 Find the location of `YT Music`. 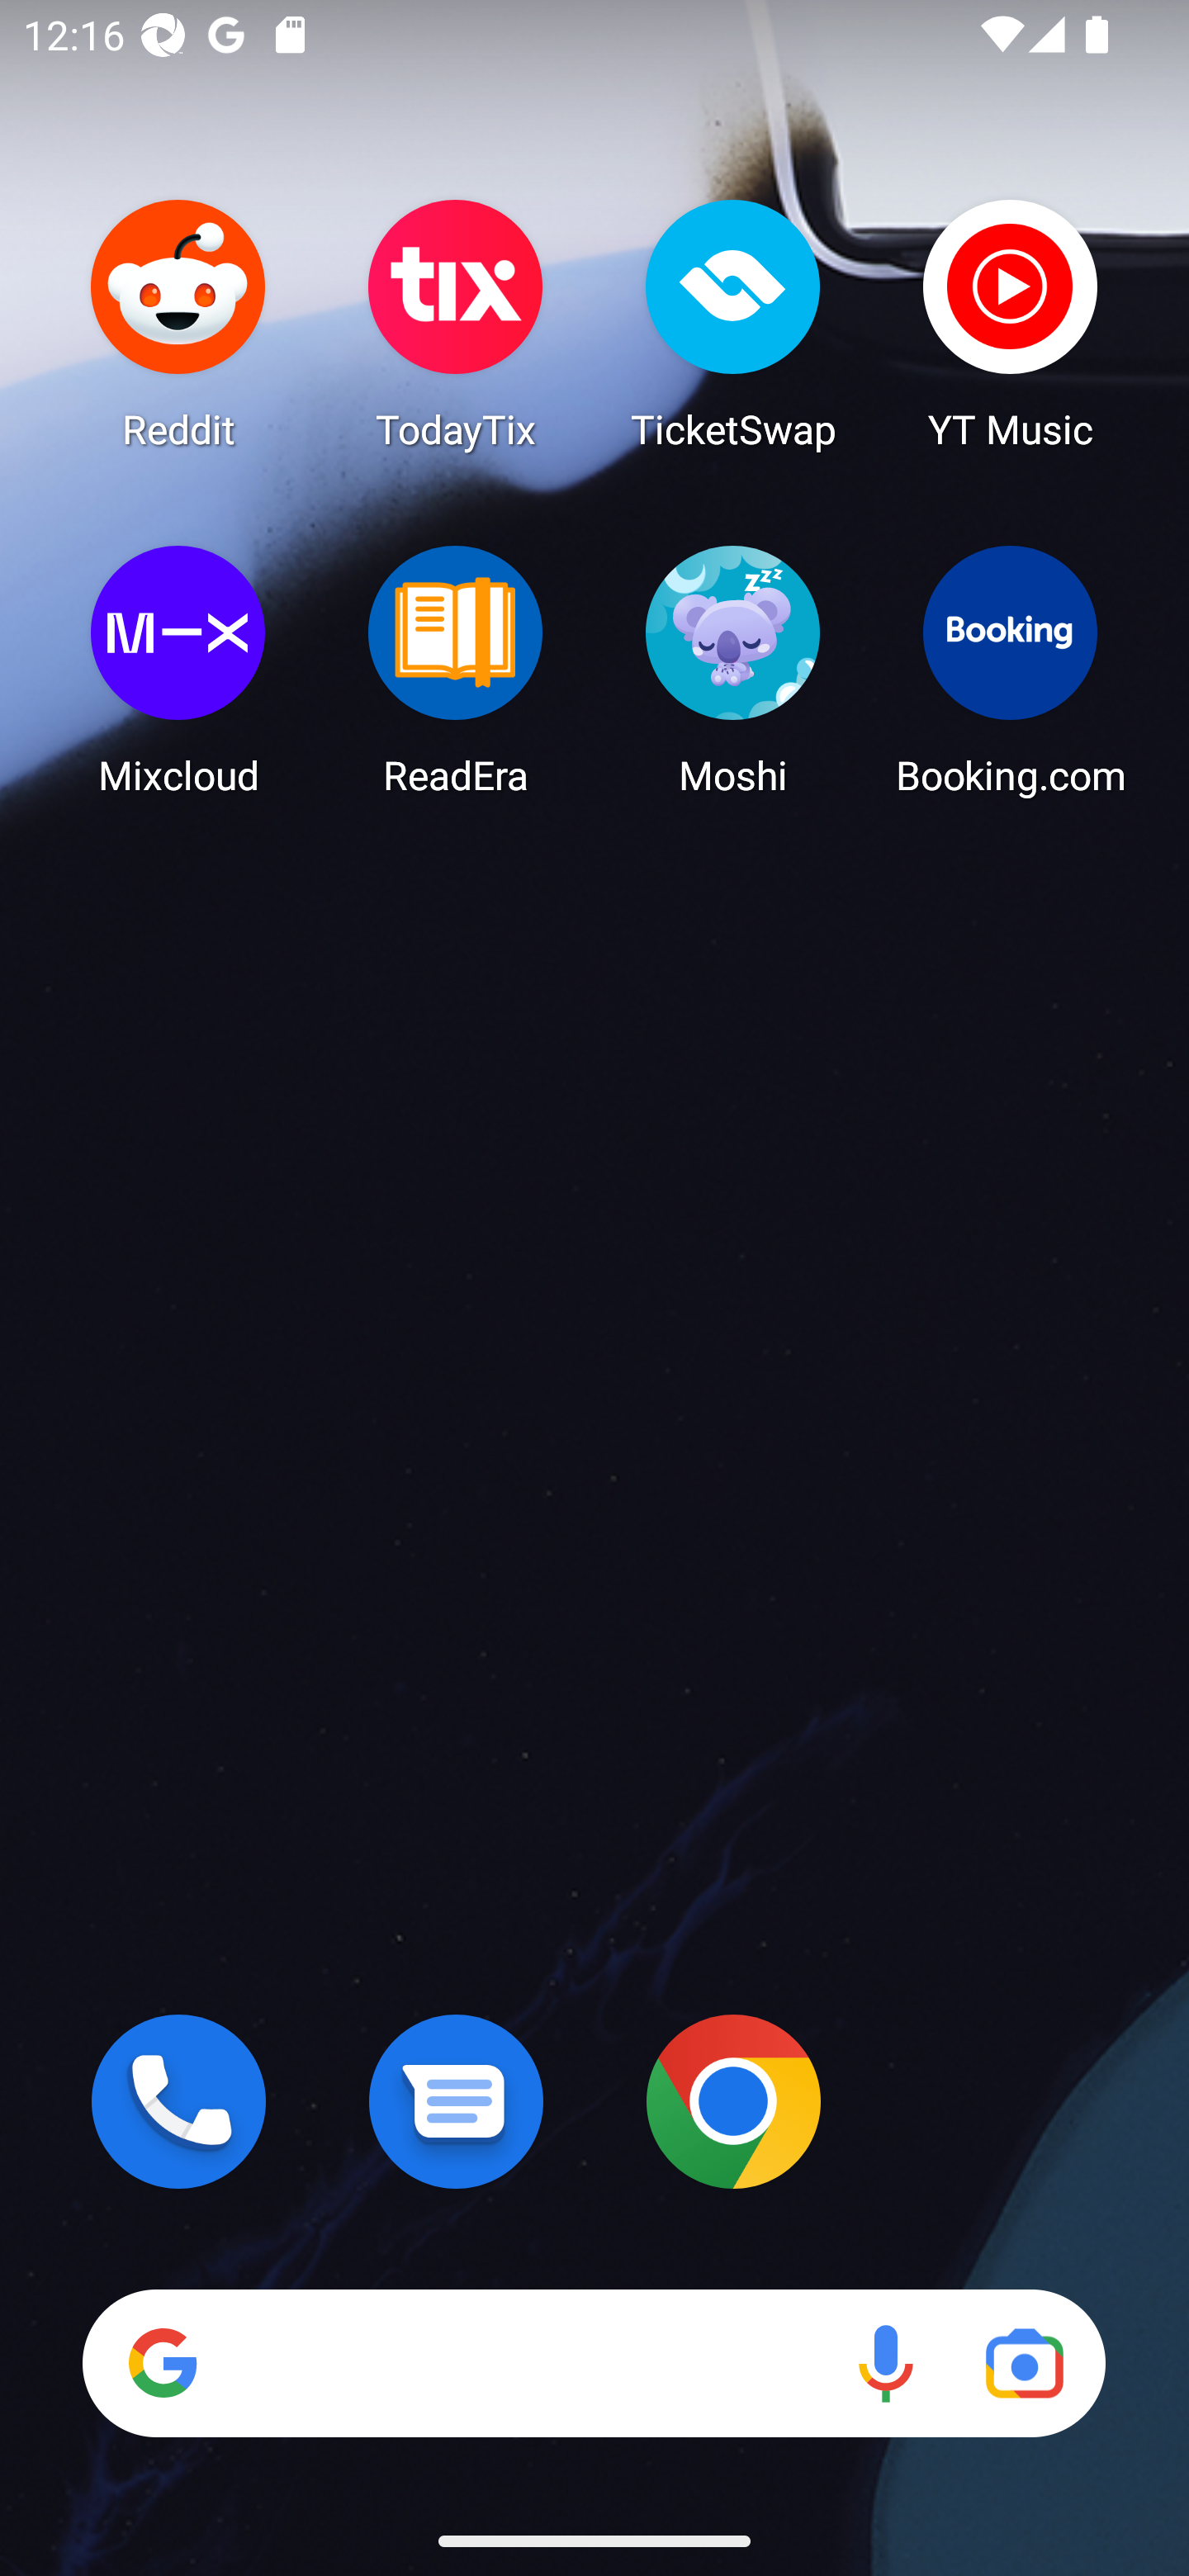

YT Music is located at coordinates (1011, 324).